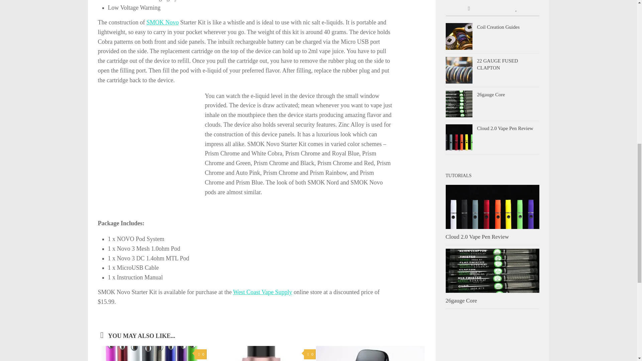 This screenshot has width=642, height=361. I want to click on Popular Posts, so click(516, 9).